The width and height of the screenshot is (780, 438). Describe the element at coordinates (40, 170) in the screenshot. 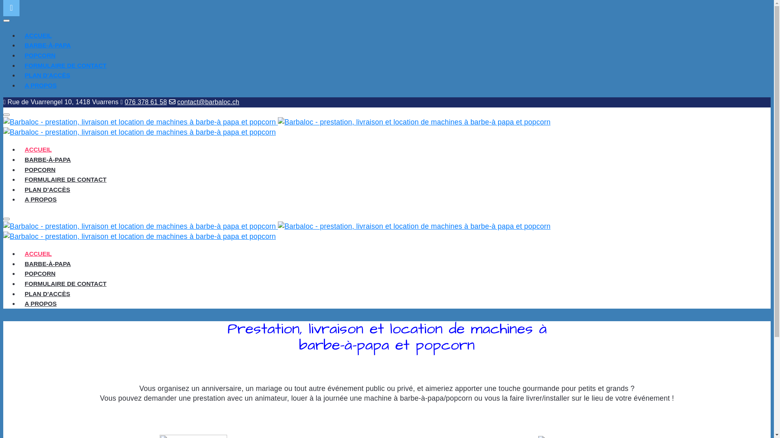

I see `POPCORN` at that location.